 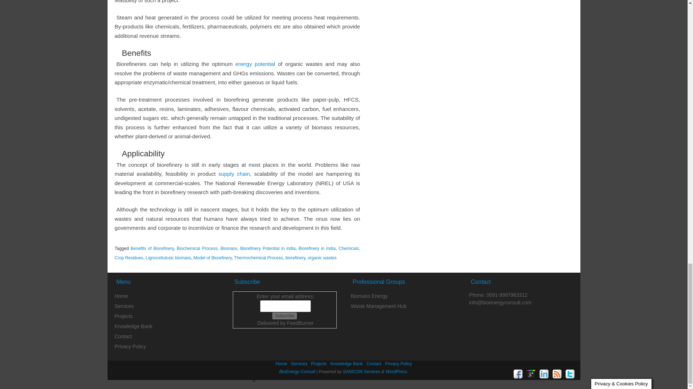 What do you see at coordinates (295, 258) in the screenshot?
I see `biorefinery` at bounding box center [295, 258].